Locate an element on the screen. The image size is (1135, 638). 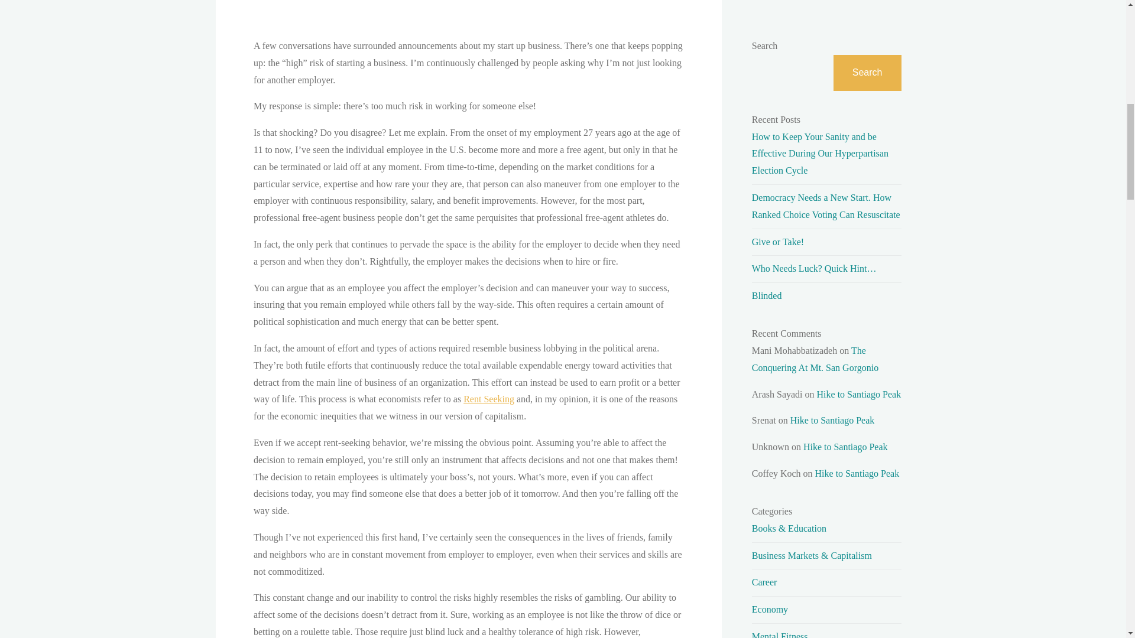
Search is located at coordinates (867, 73).